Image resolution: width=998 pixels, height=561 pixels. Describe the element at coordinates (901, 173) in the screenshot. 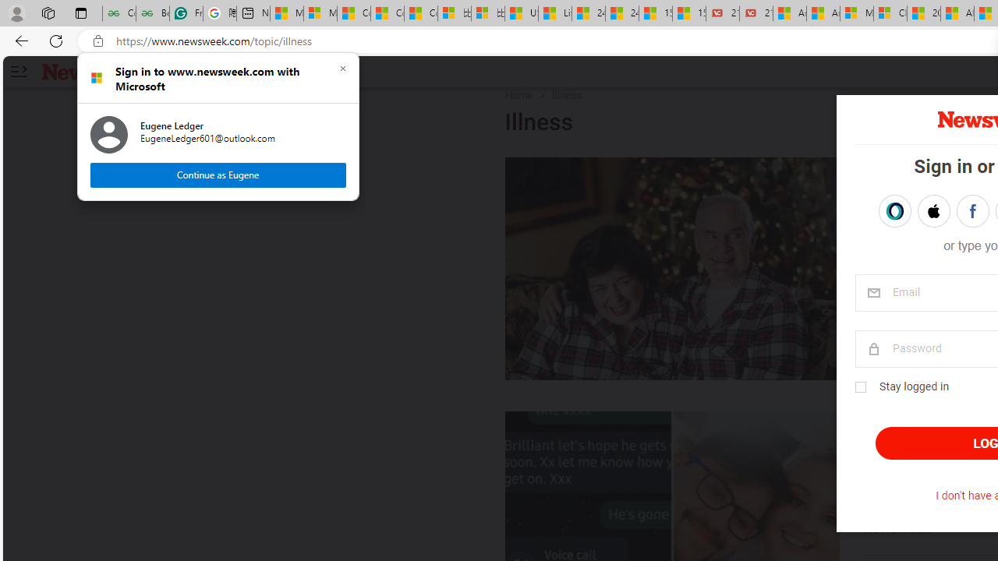

I see `MY TURN` at that location.